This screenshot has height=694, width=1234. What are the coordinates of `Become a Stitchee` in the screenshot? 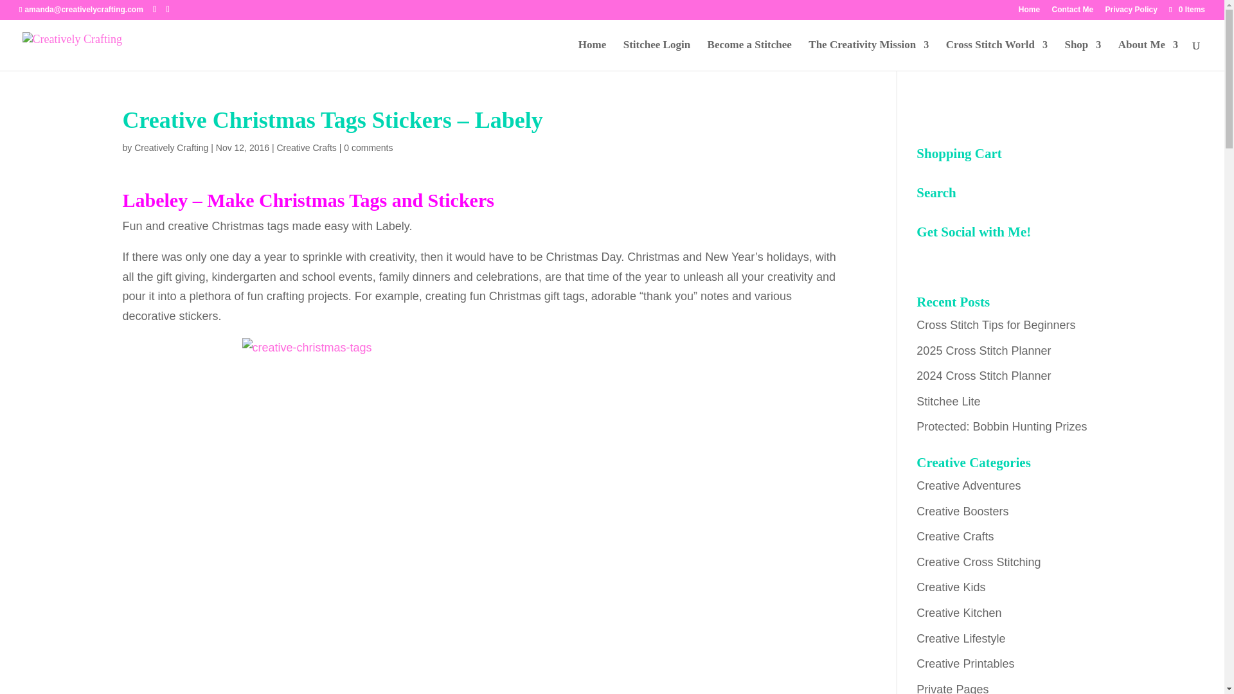 It's located at (749, 55).